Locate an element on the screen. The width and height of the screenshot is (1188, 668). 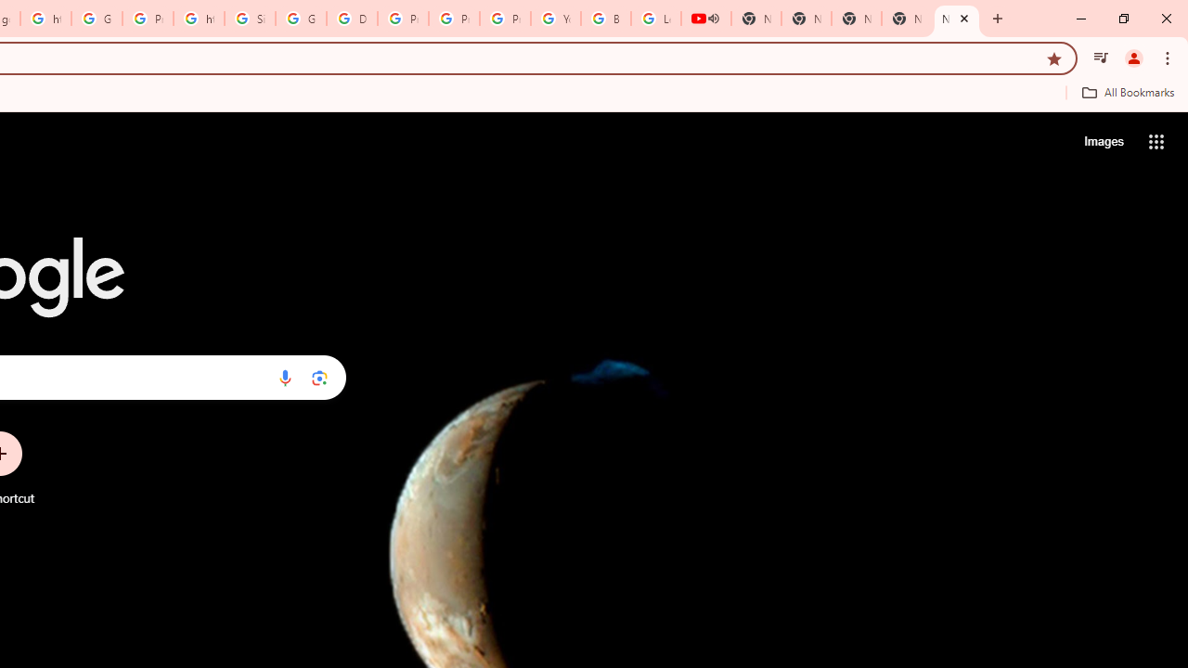
Privacy Help Center - Policies Help is located at coordinates (455, 19).